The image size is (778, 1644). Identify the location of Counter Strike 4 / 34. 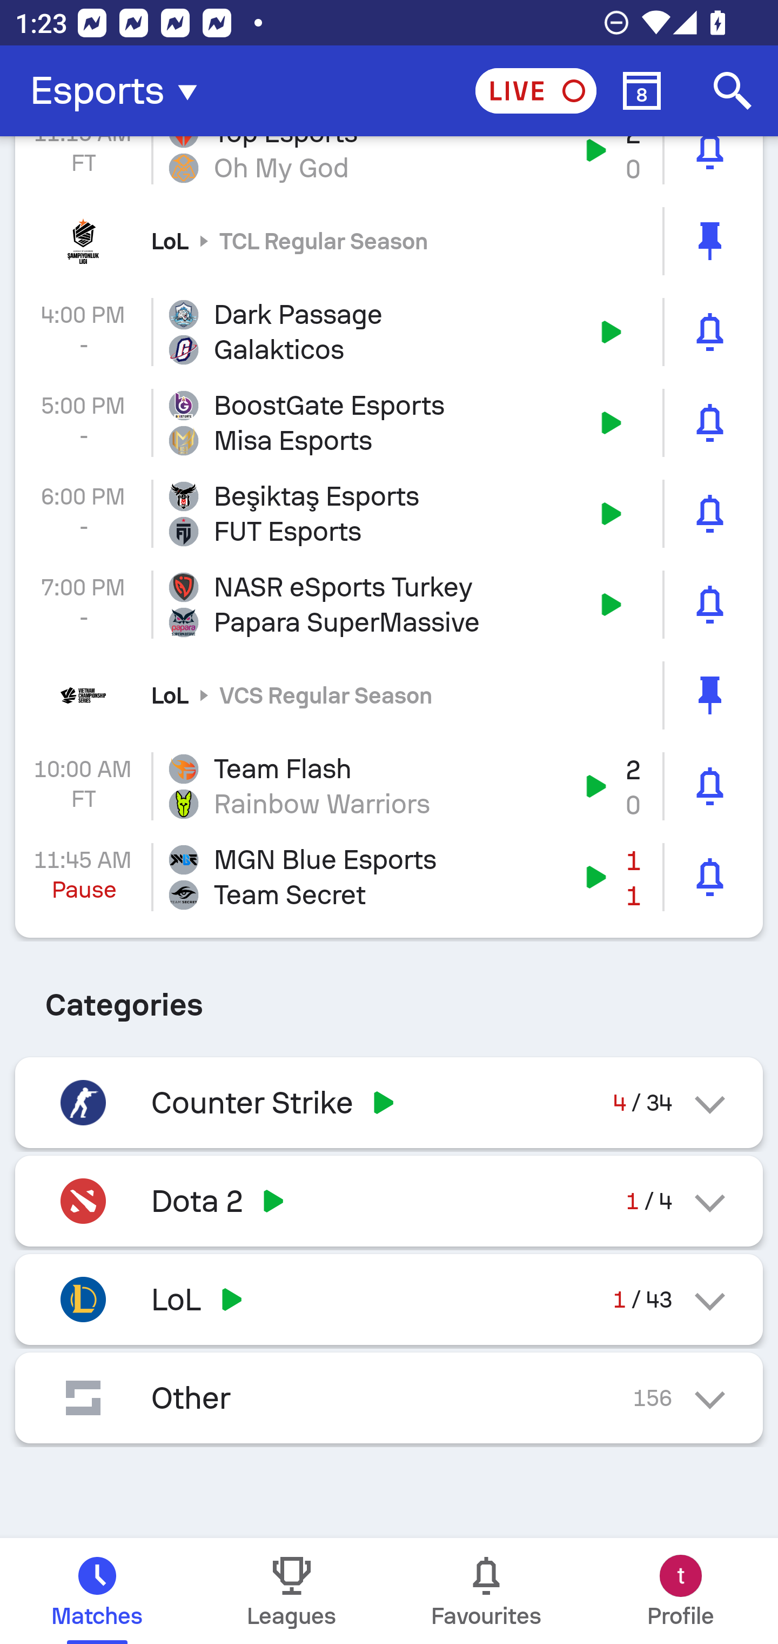
(389, 1102).